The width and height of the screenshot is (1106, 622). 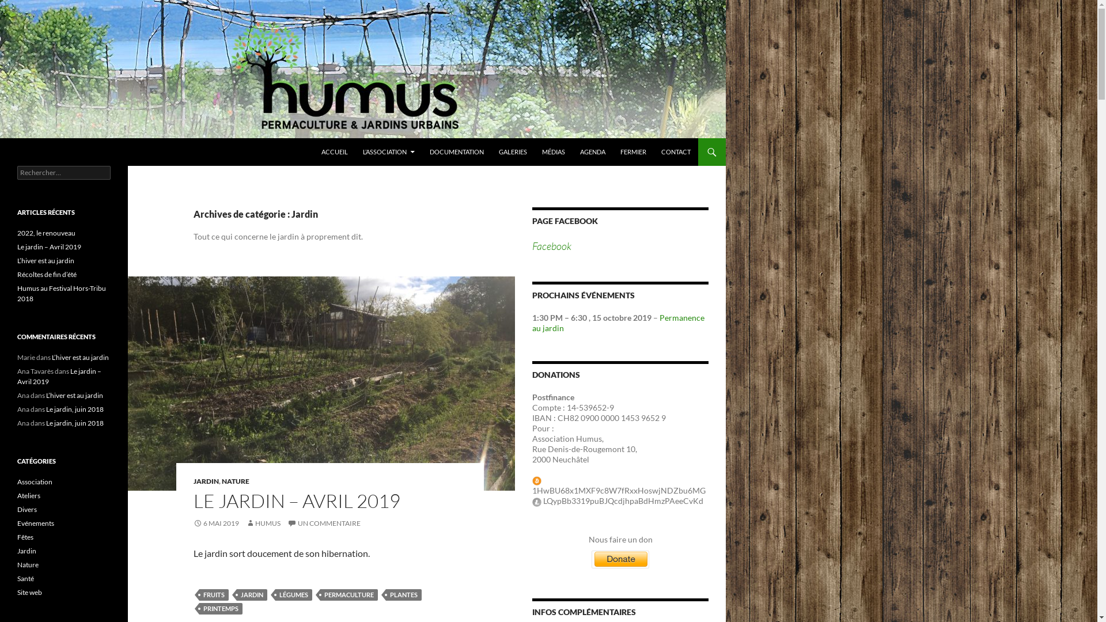 What do you see at coordinates (404, 595) in the screenshot?
I see `PLANTES` at bounding box center [404, 595].